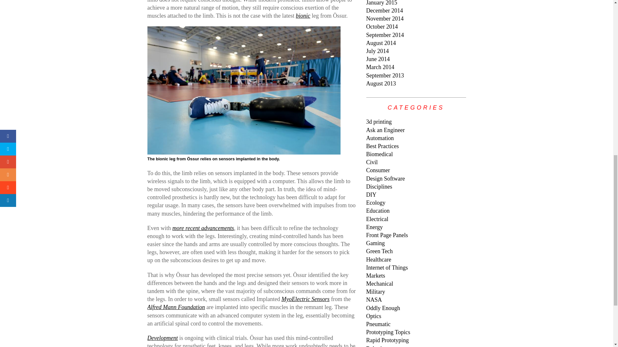 The height and width of the screenshot is (347, 618). Describe the element at coordinates (203, 228) in the screenshot. I see `more recent advancements` at that location.